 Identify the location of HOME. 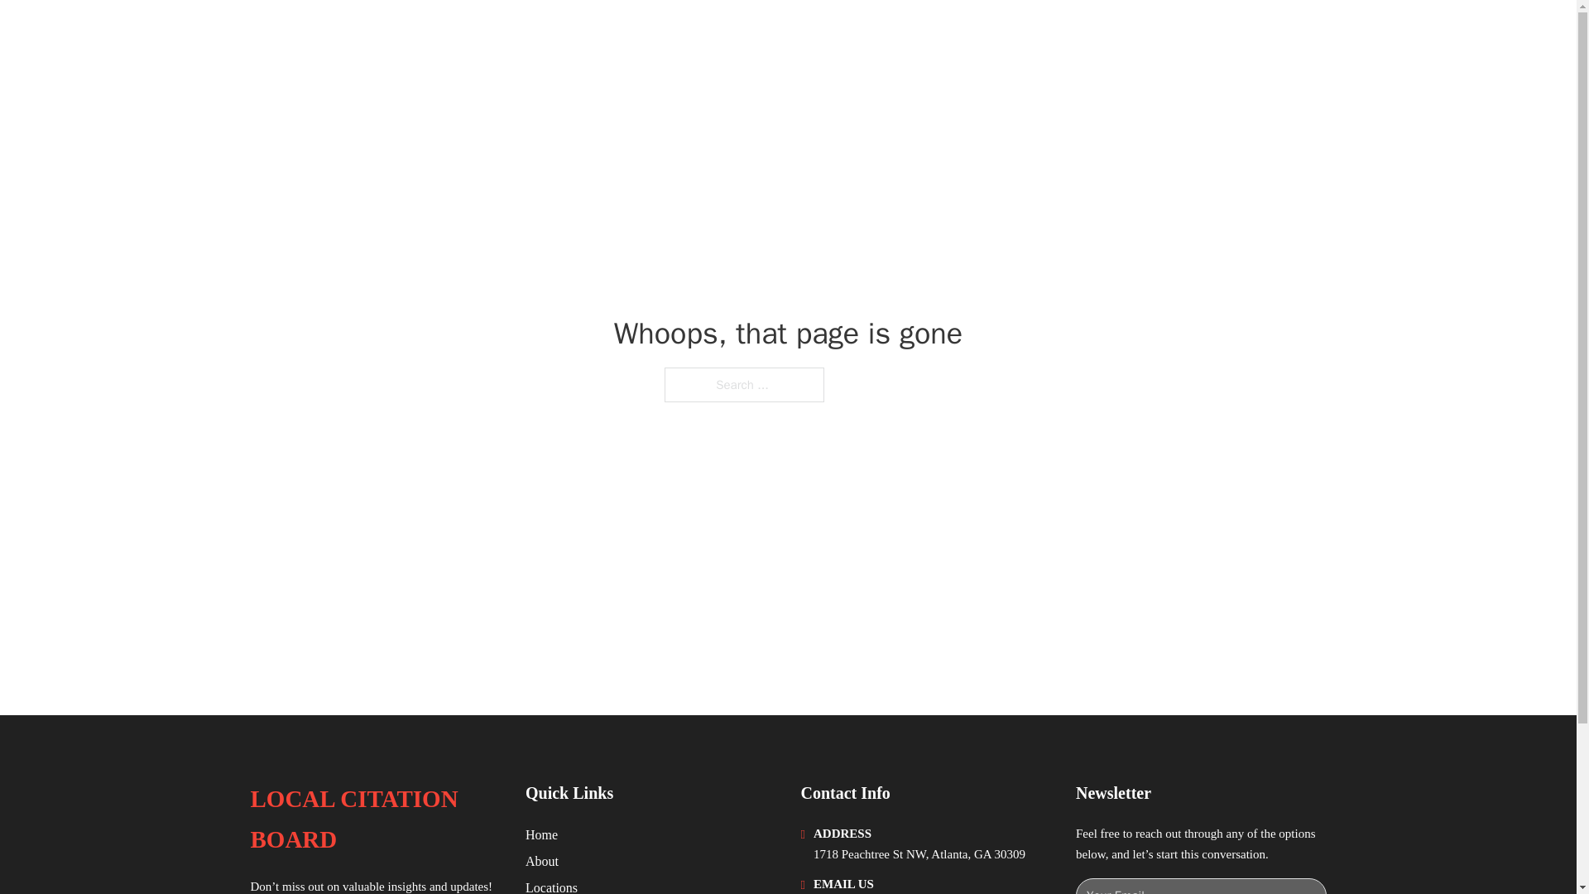
(1119, 35).